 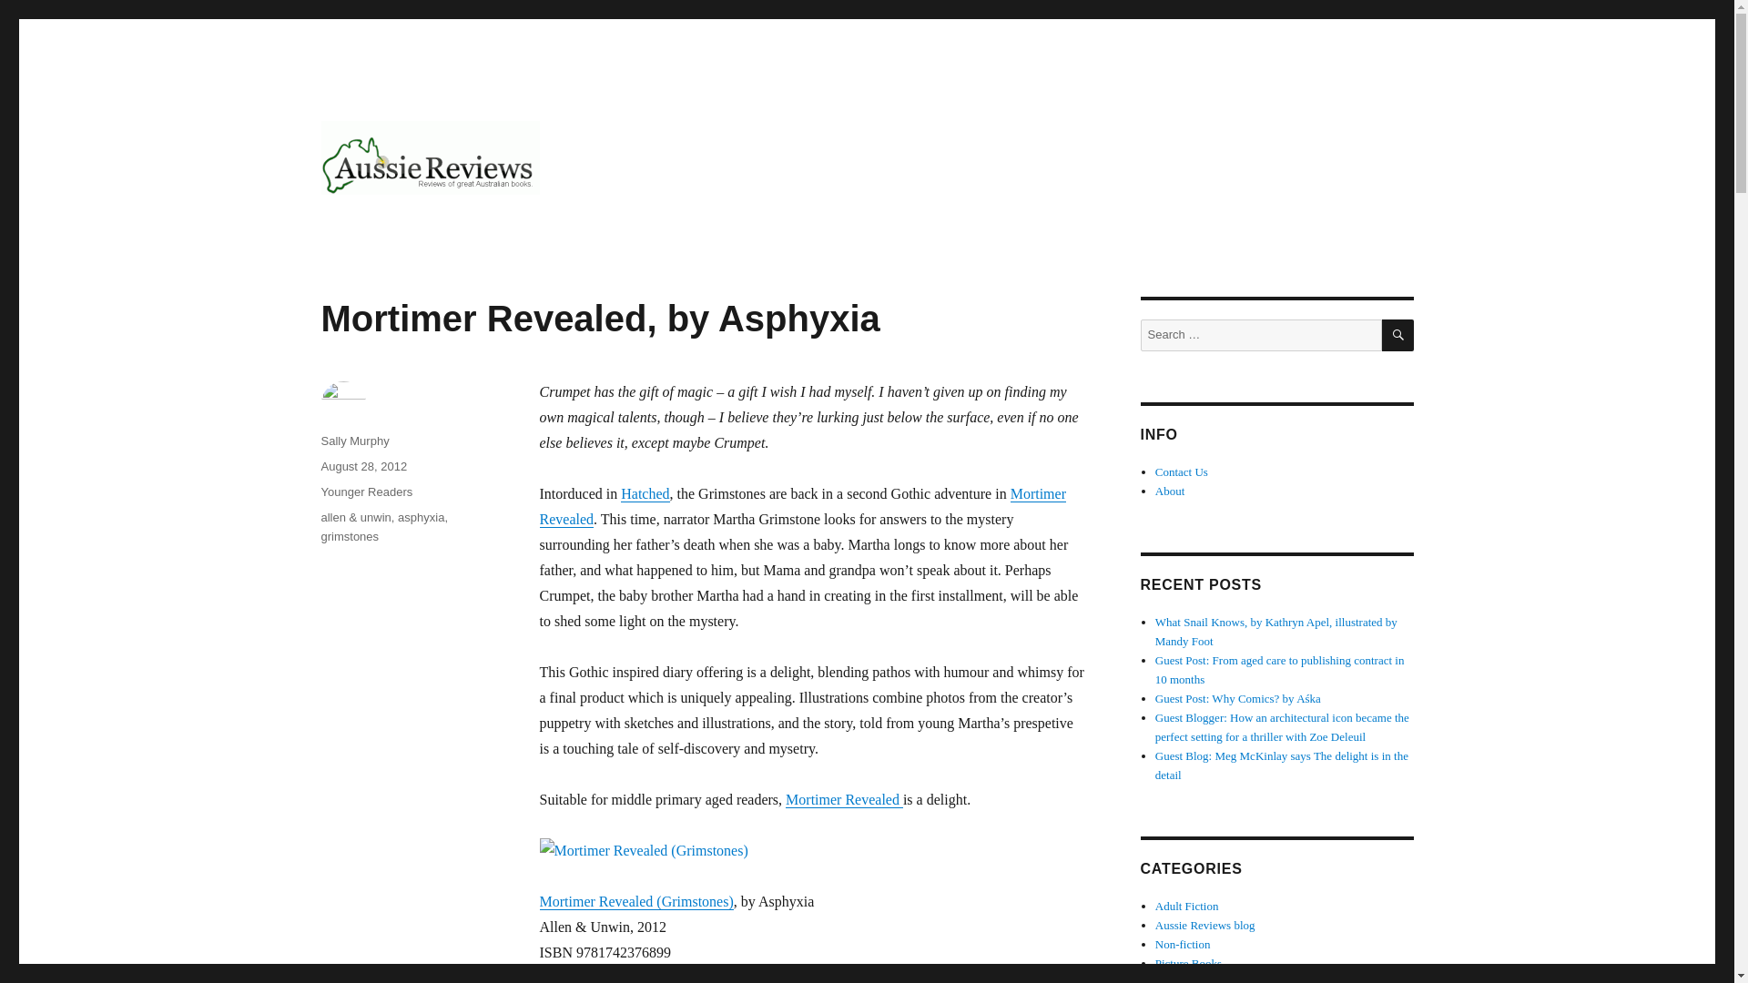 I want to click on Mortimer Revealed, so click(x=802, y=506).